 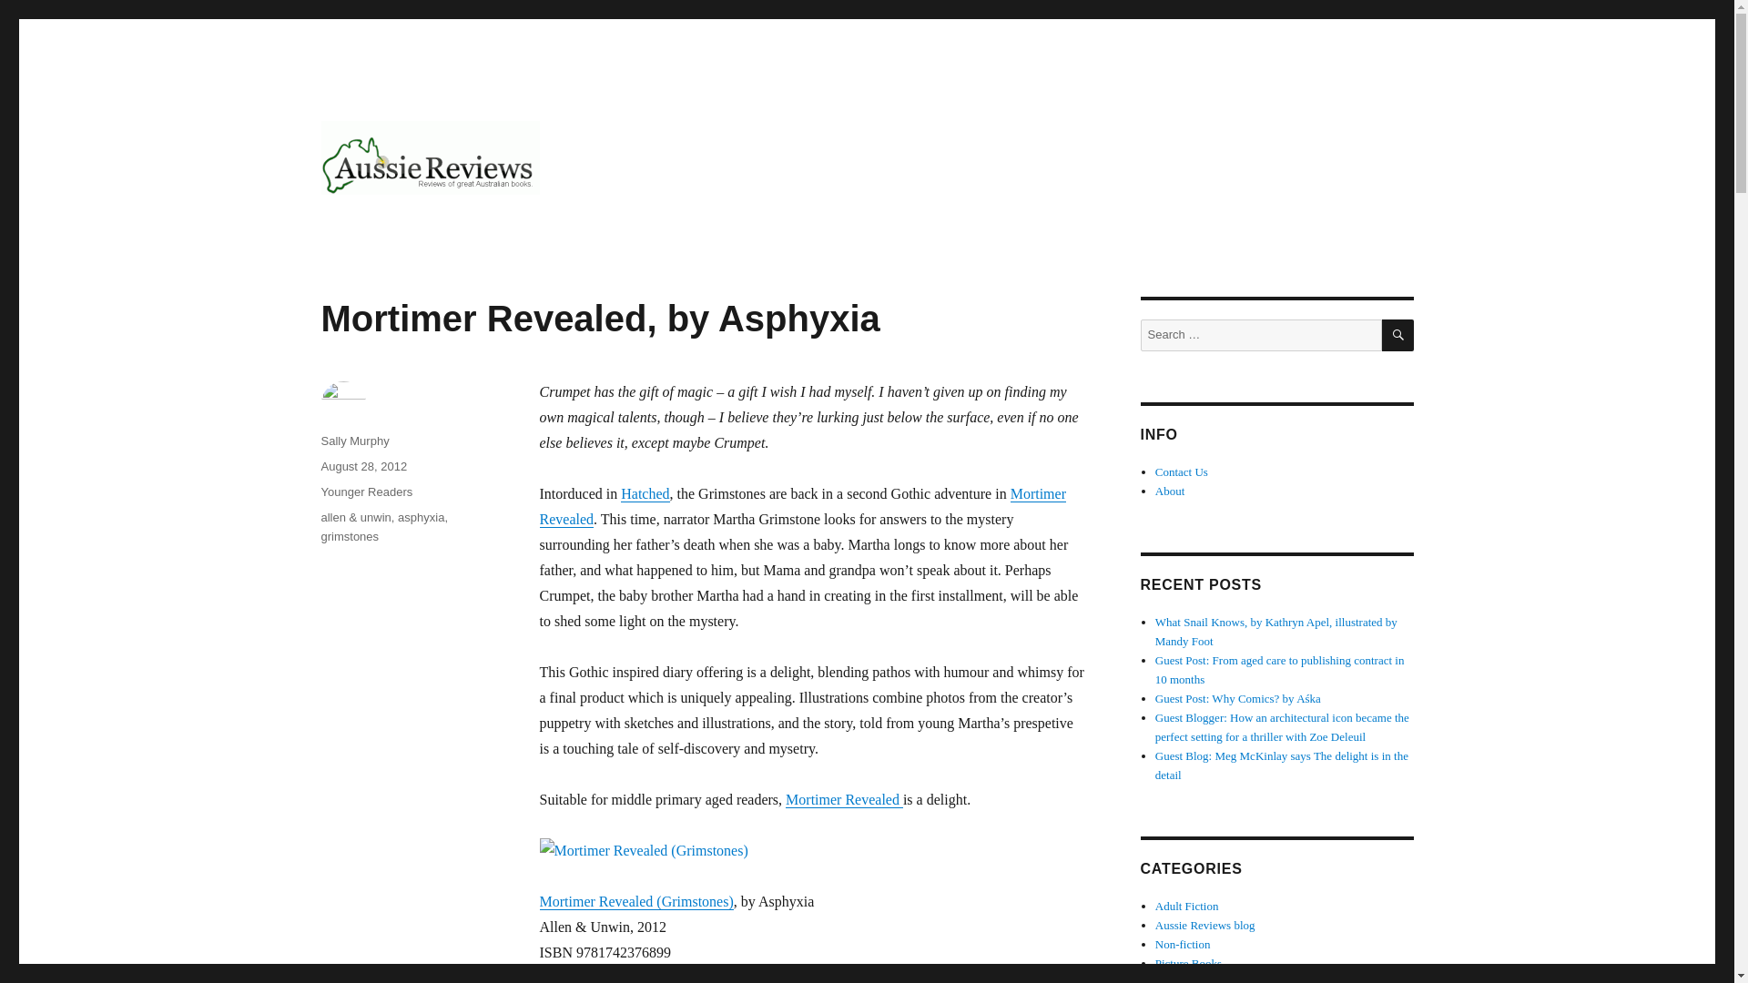 I want to click on Mortimer Revealed, so click(x=802, y=506).